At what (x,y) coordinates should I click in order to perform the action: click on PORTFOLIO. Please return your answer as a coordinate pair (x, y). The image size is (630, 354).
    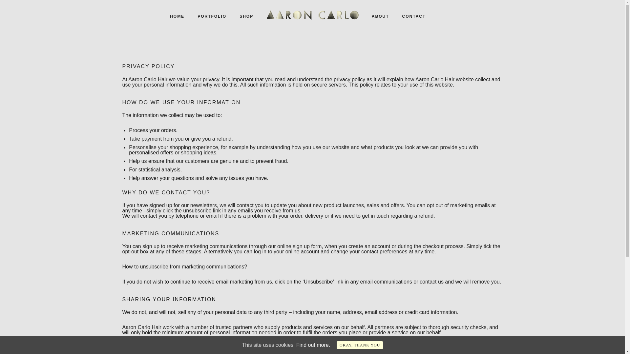
    Looking at the image, I should click on (212, 16).